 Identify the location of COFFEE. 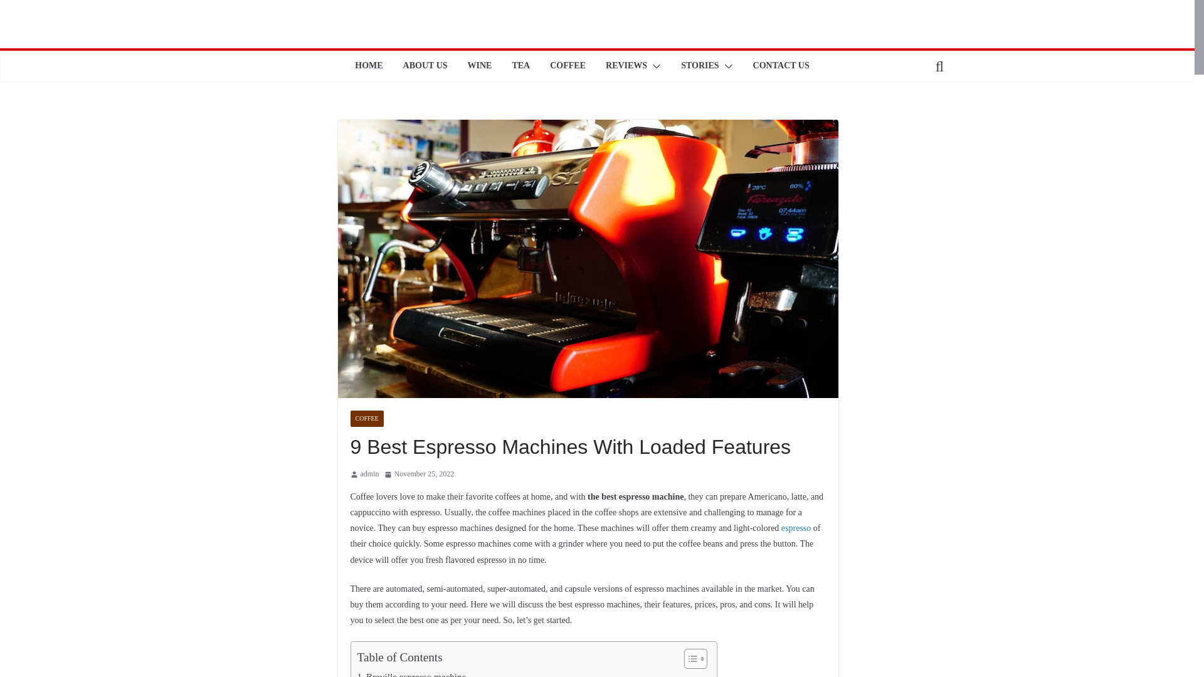
(366, 419).